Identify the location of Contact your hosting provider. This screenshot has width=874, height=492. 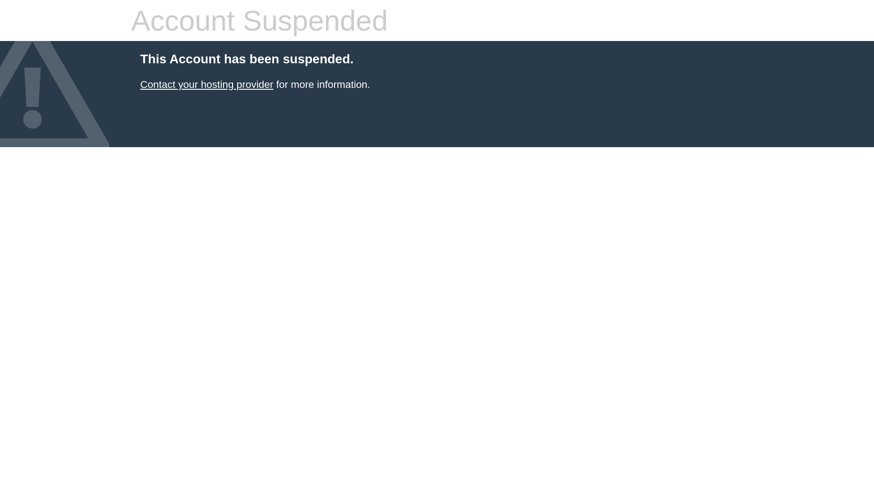
(207, 85).